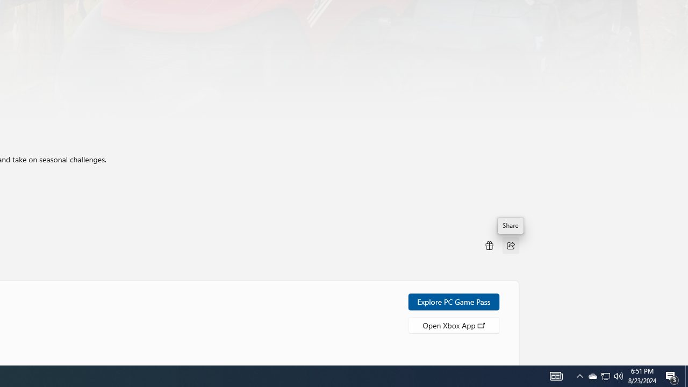 This screenshot has height=387, width=688. Describe the element at coordinates (489, 245) in the screenshot. I see `Buy as gift` at that location.